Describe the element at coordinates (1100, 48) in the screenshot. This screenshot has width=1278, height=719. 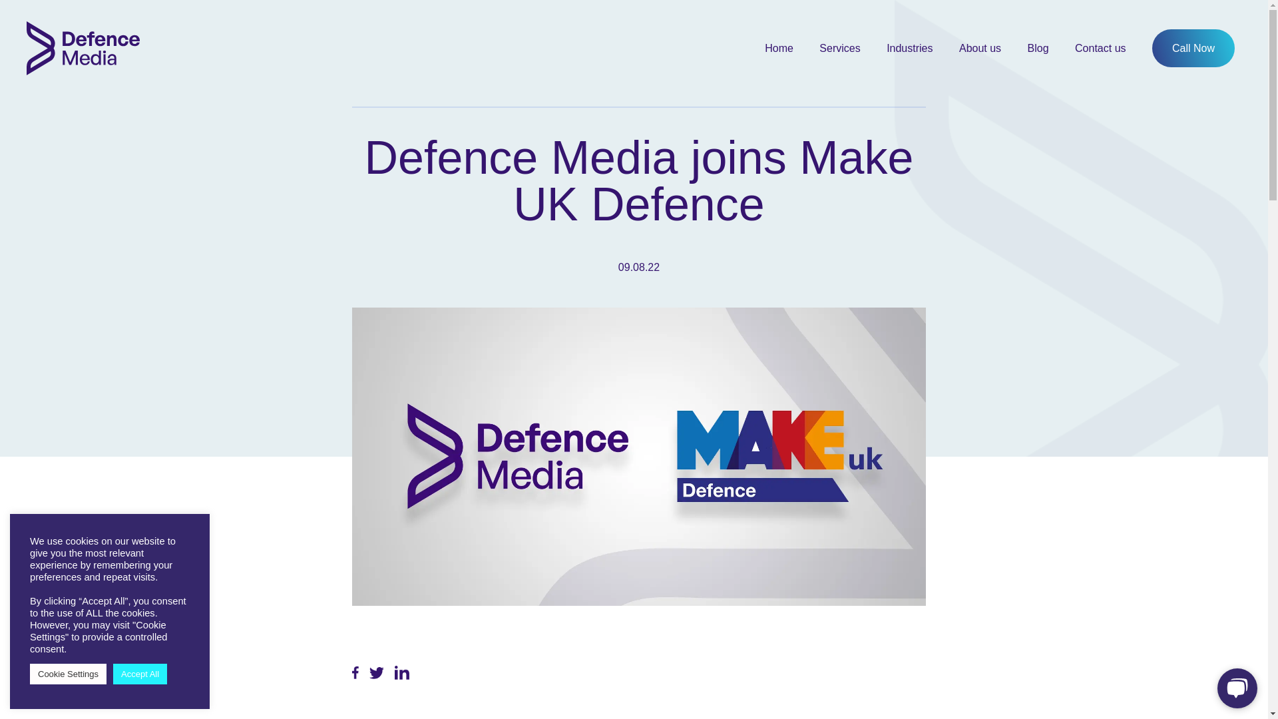
I see `Contact us` at that location.